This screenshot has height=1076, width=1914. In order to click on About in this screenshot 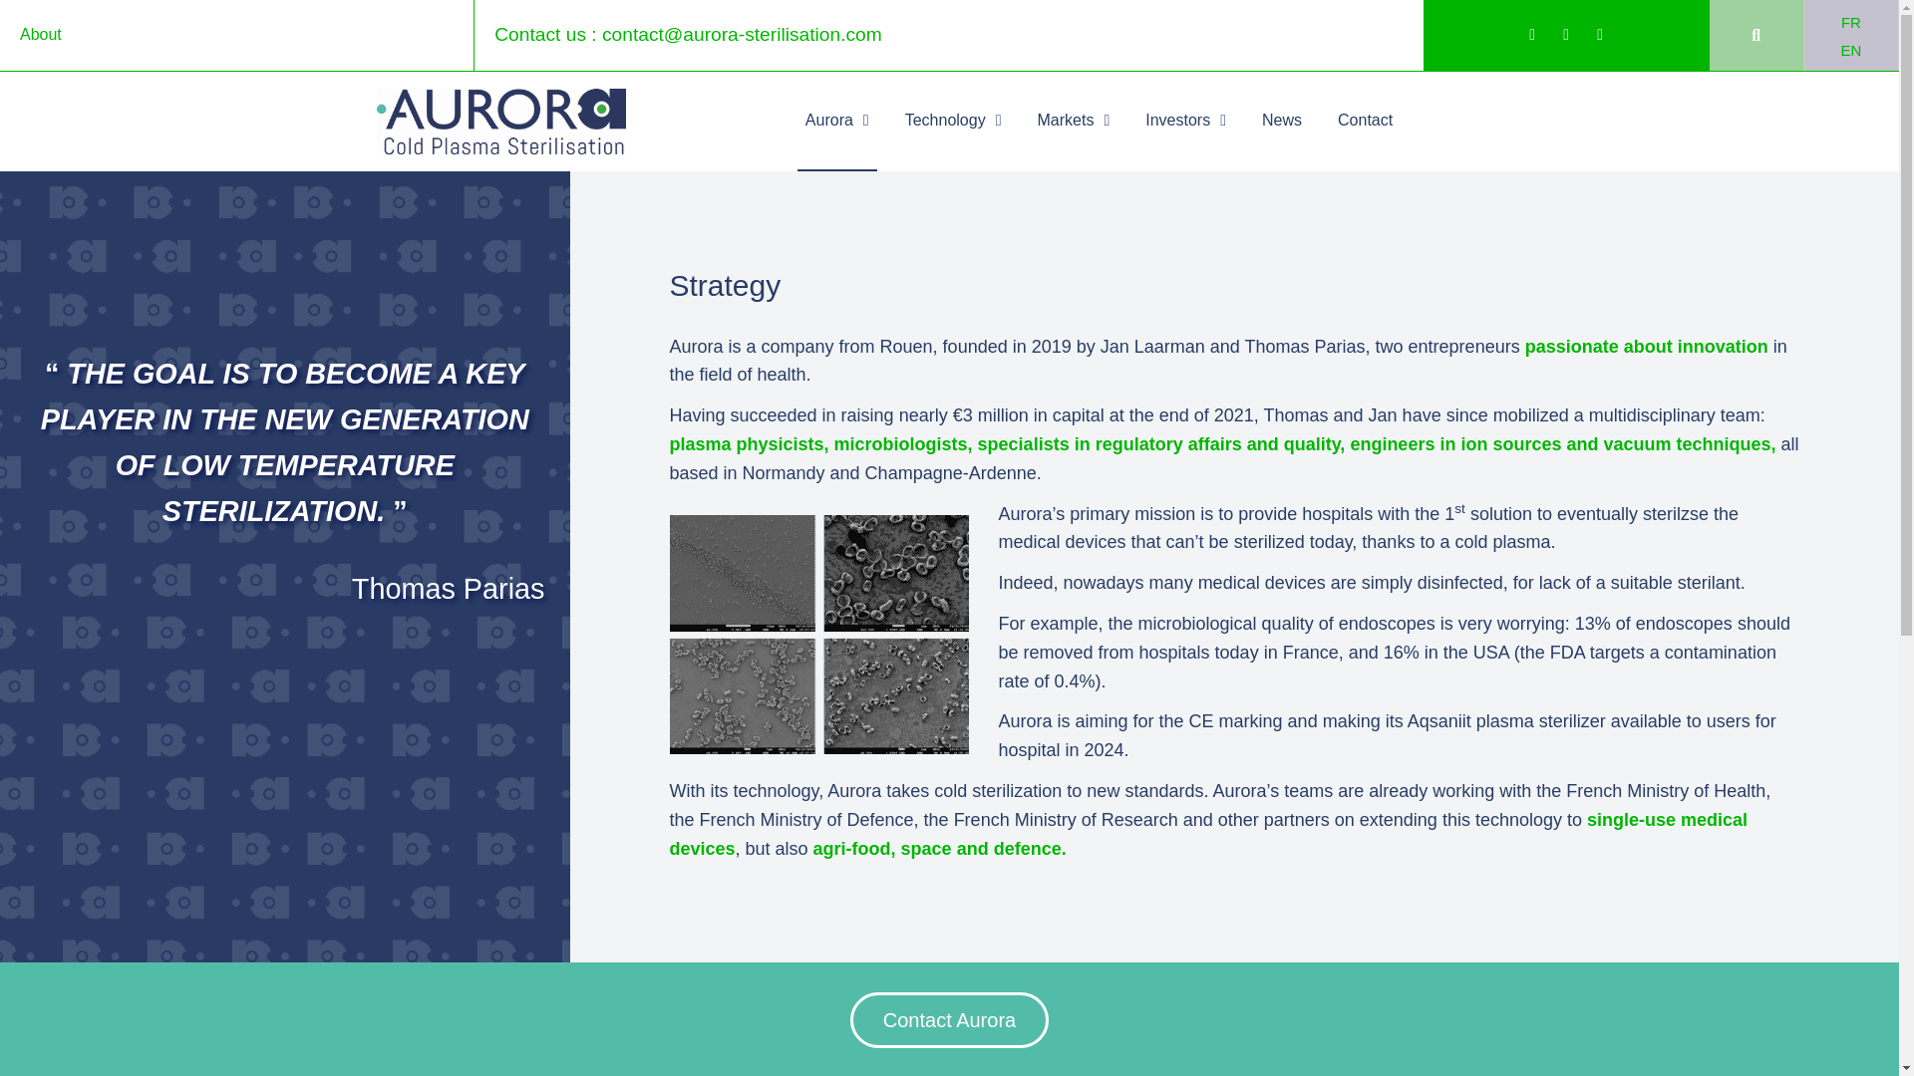, I will do `click(40, 34)`.